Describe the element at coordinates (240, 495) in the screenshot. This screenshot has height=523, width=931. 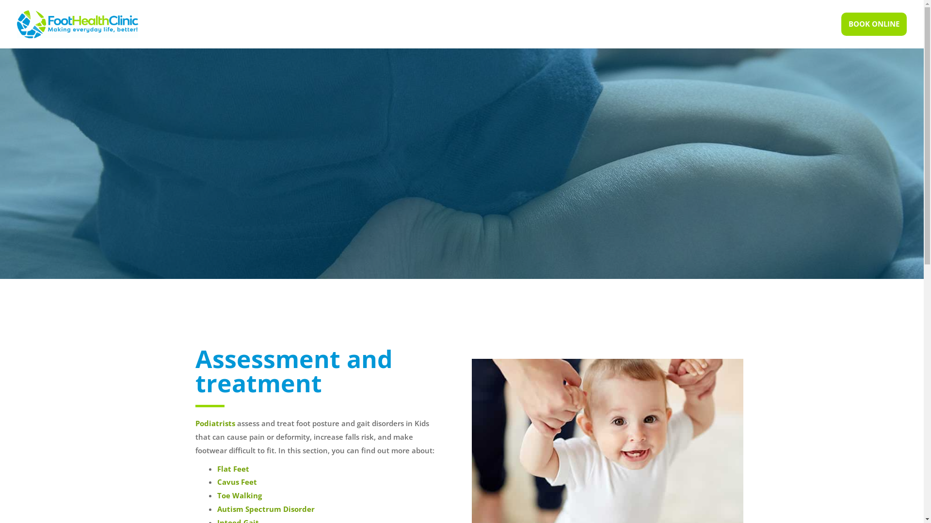
I see `Toe Walking` at that location.